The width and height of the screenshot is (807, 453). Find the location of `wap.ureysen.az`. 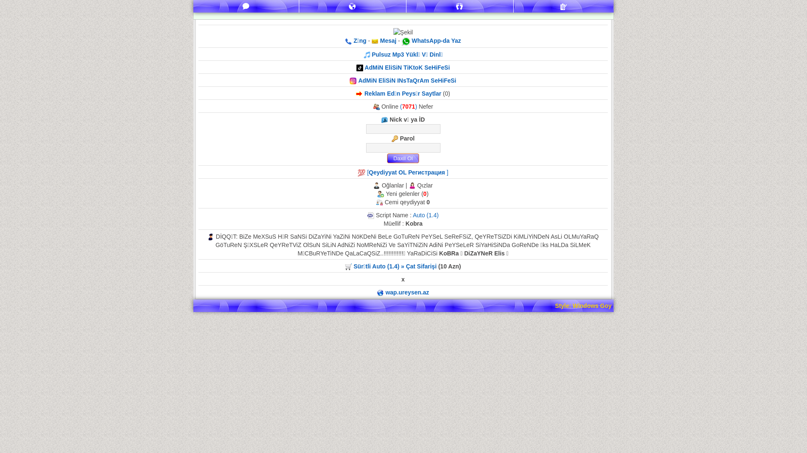

wap.ureysen.az is located at coordinates (407, 292).